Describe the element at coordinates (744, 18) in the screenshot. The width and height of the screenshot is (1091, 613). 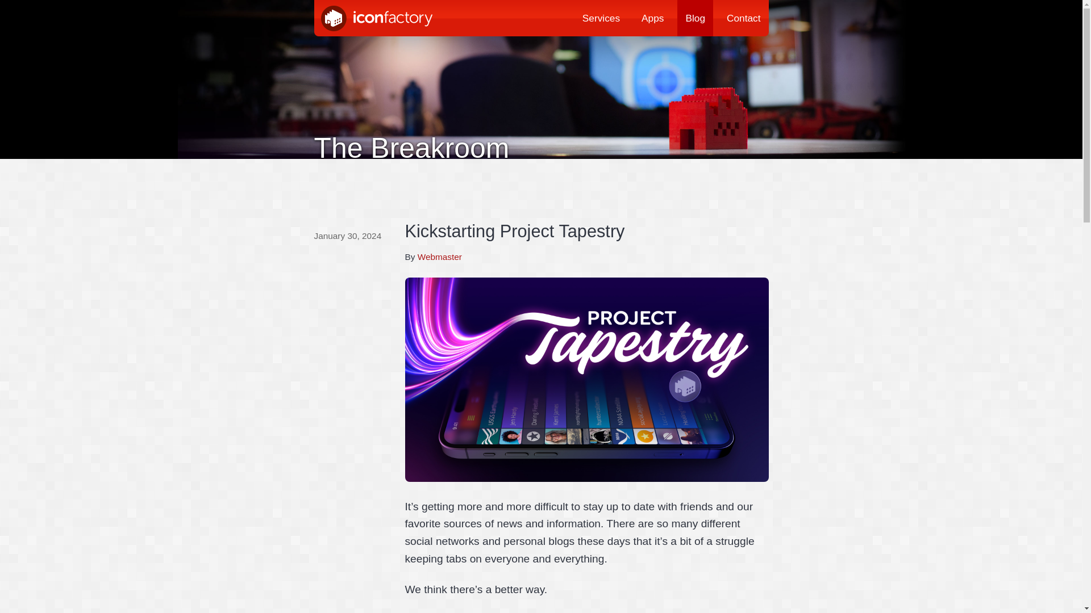
I see `Contact` at that location.